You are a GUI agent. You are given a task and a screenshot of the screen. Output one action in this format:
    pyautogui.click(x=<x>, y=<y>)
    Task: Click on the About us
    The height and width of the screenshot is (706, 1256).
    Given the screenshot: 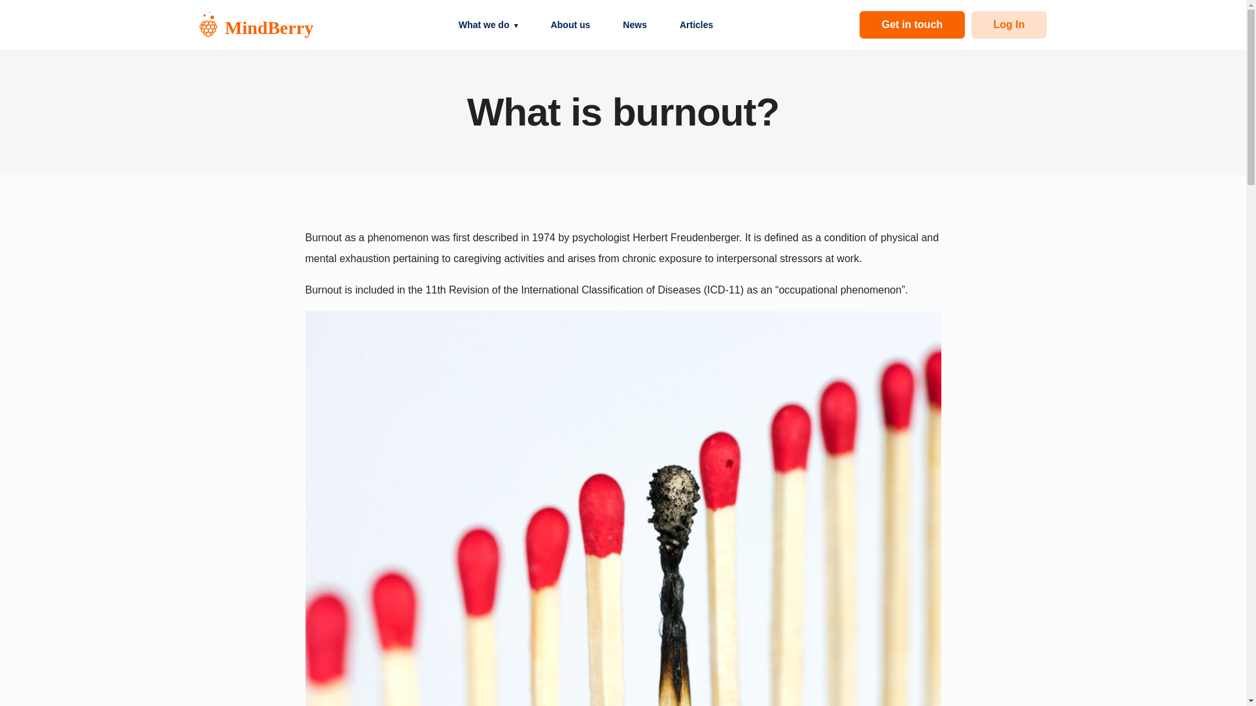 What is the action you would take?
    pyautogui.click(x=570, y=24)
    